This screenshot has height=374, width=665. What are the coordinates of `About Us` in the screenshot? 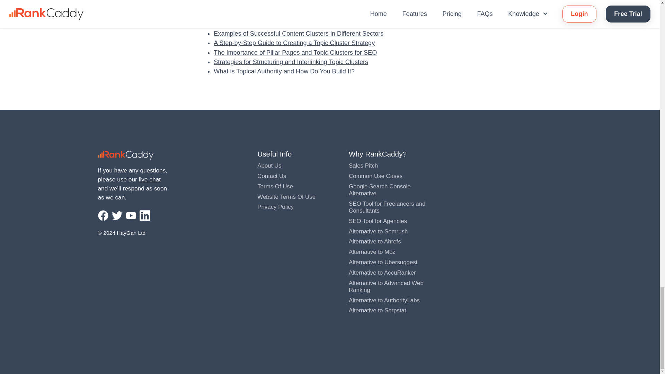 It's located at (269, 166).